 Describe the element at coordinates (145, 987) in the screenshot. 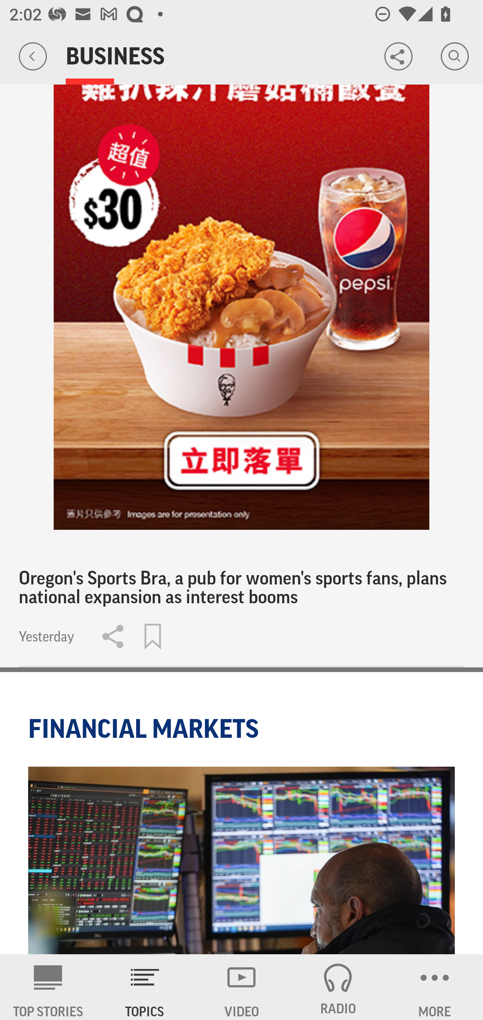

I see `TOPICS` at that location.